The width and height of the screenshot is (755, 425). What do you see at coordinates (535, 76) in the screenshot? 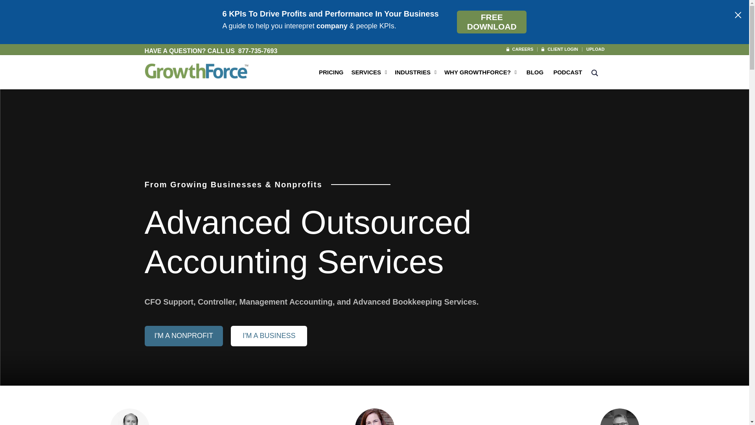
I see `BLOG` at bounding box center [535, 76].